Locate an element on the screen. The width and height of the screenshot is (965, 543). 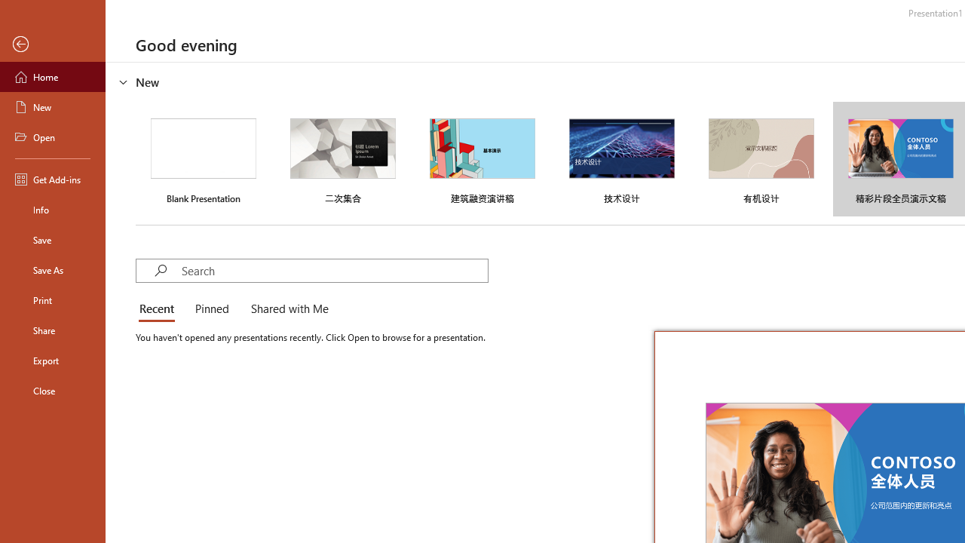
Back is located at coordinates (53, 44).